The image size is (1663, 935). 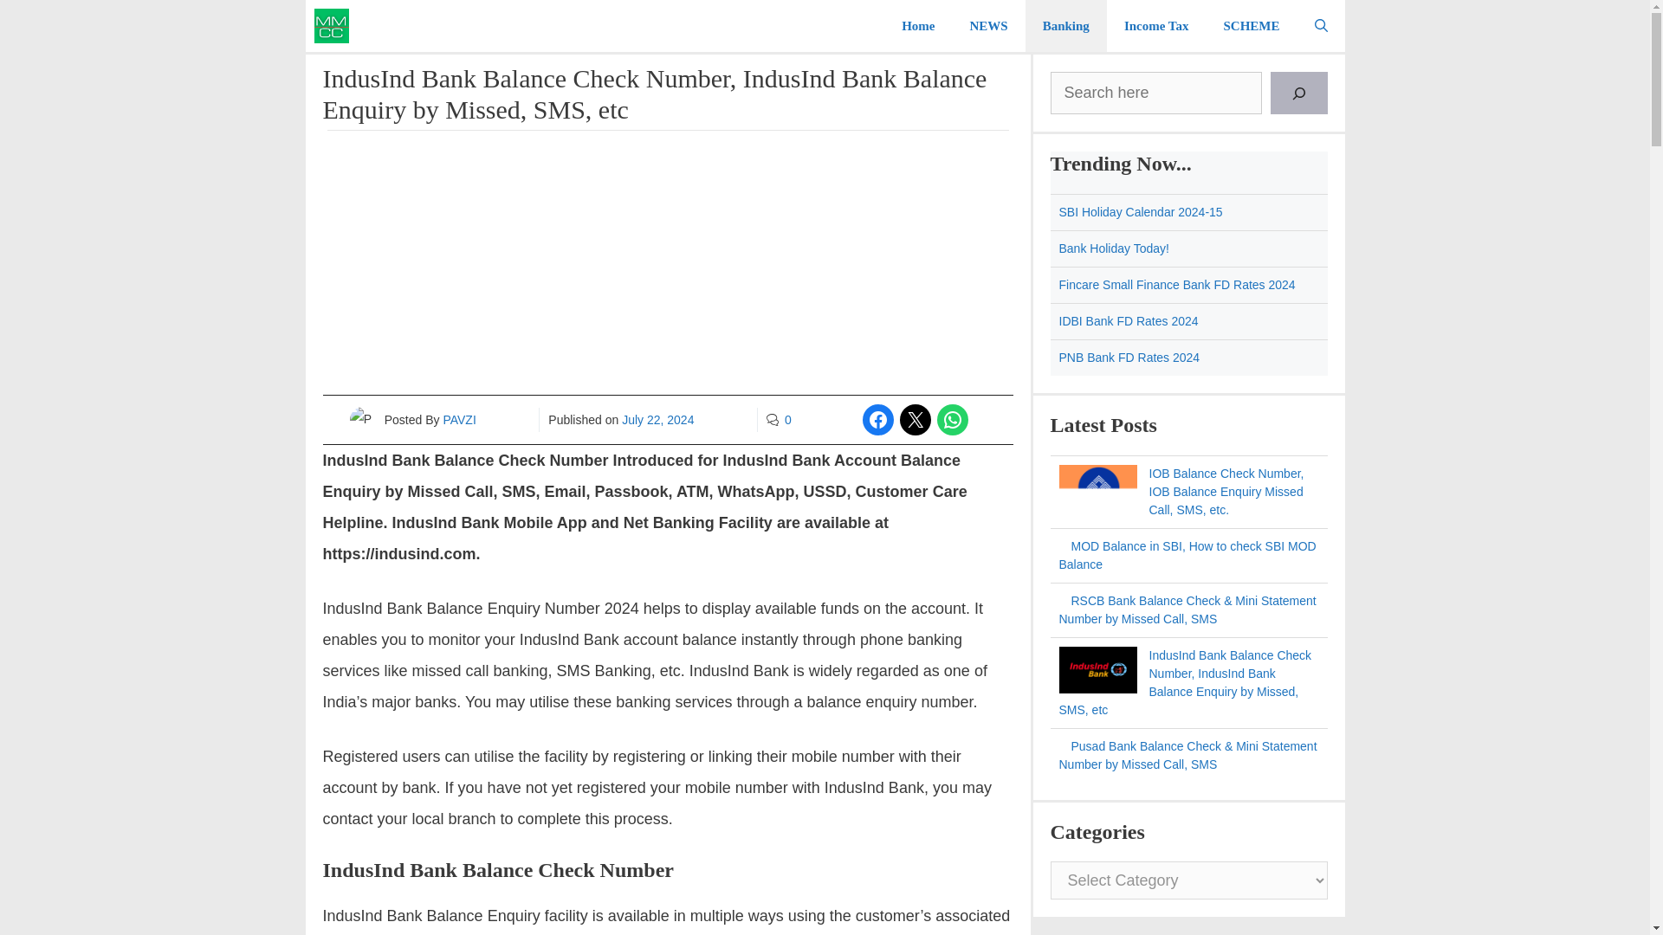 I want to click on July 22, 2024, so click(x=657, y=419).